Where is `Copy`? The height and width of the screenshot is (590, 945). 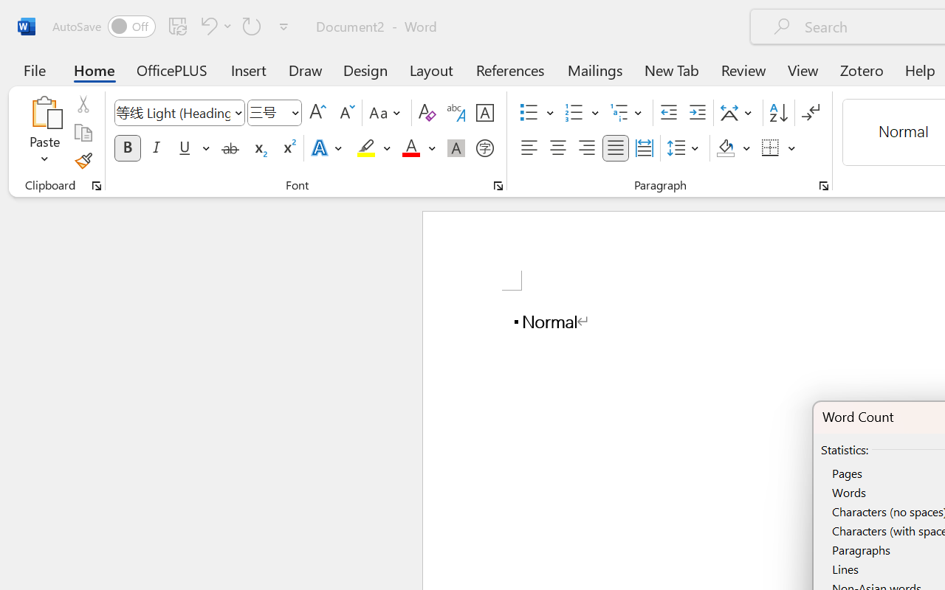
Copy is located at coordinates (83, 133).